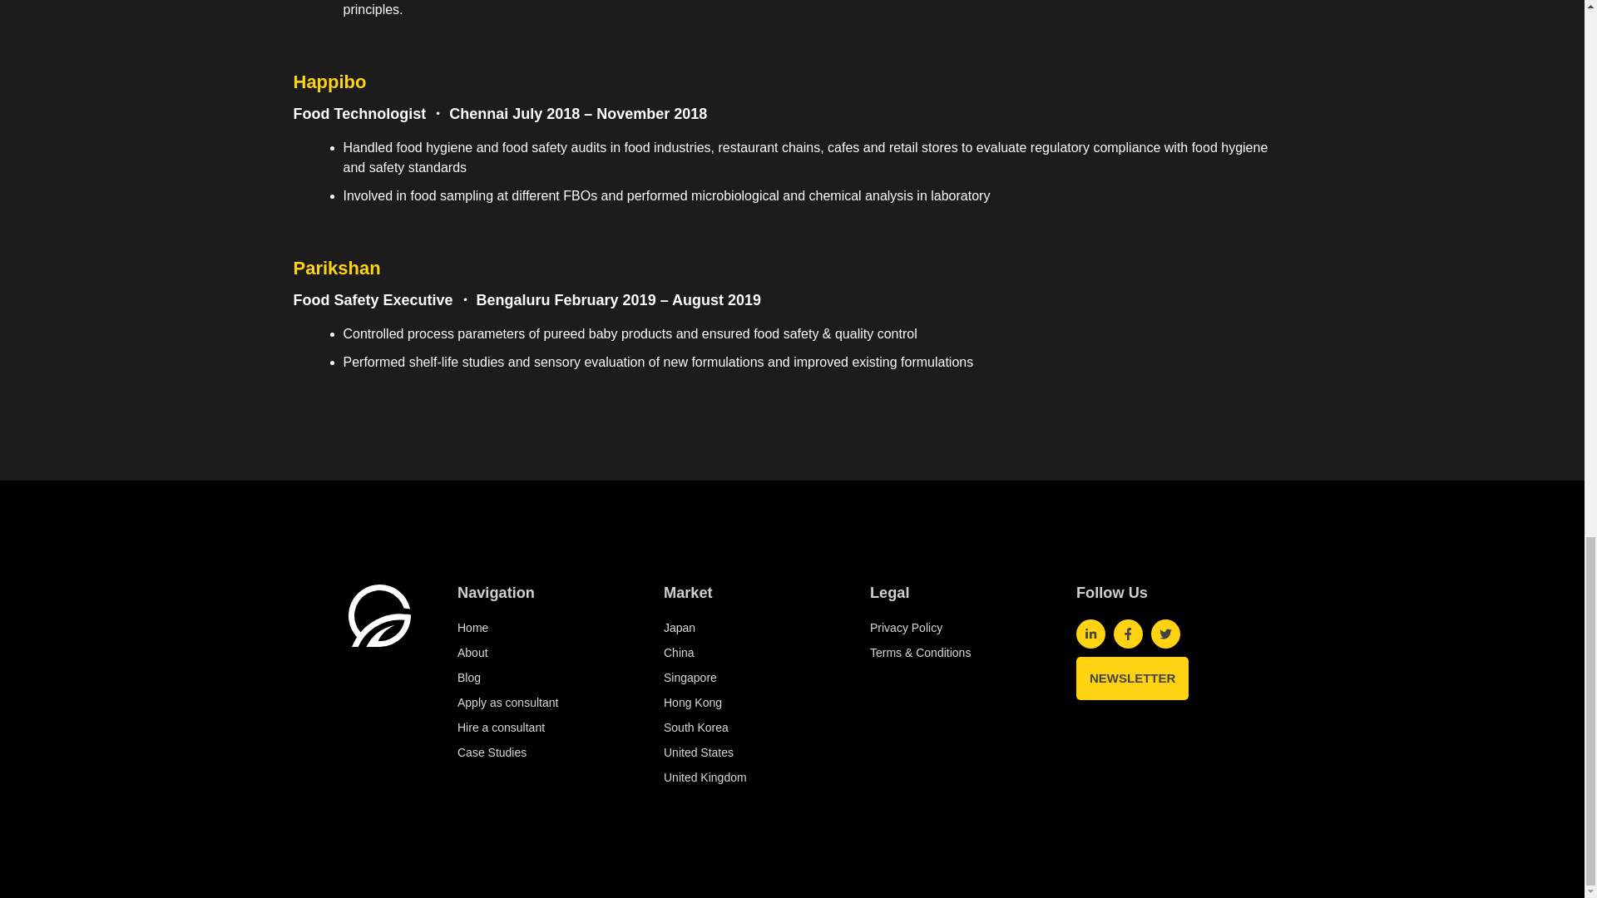  Describe the element at coordinates (744, 727) in the screenshot. I see `South Korea` at that location.